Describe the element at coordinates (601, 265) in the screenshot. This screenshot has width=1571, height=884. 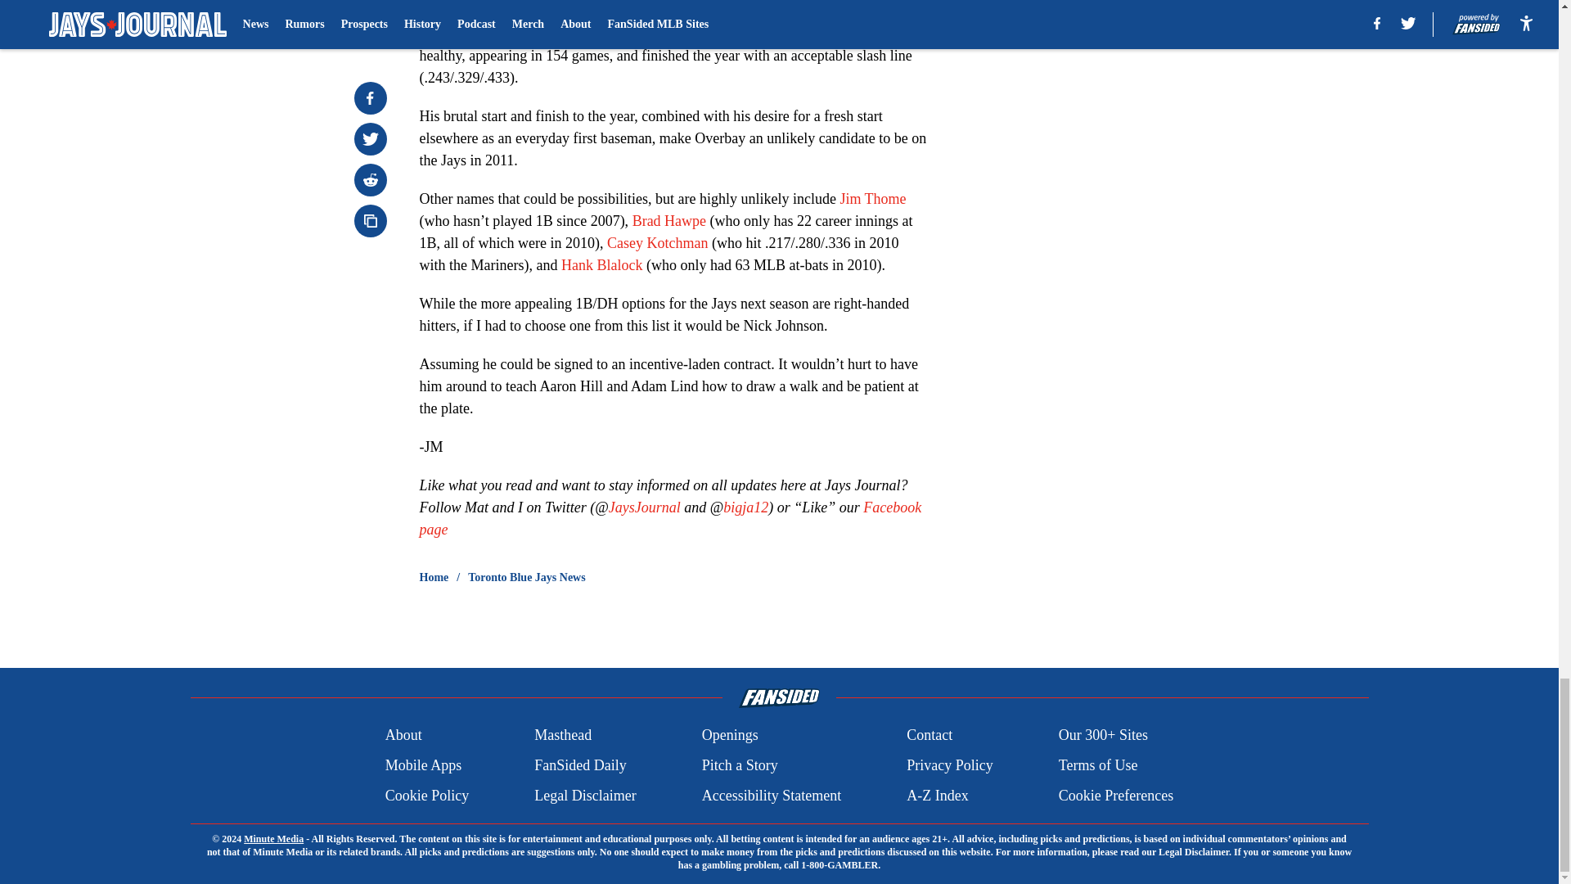
I see `Hank Blalock` at that location.